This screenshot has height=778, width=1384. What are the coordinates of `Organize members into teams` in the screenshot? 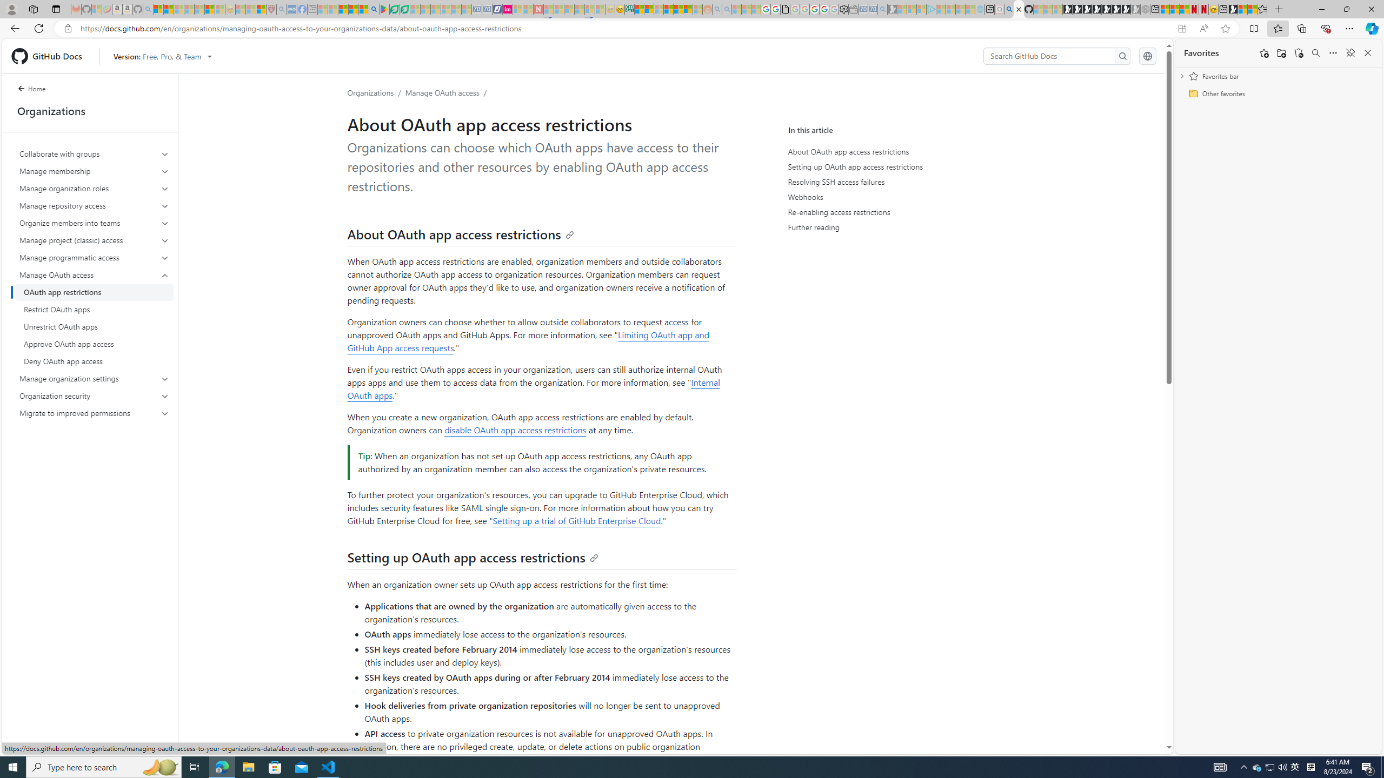 It's located at (94, 223).